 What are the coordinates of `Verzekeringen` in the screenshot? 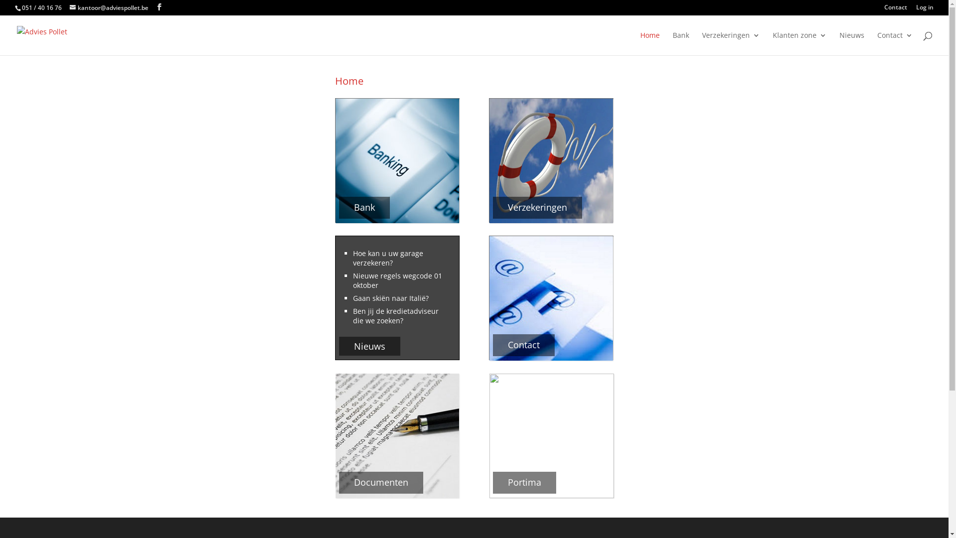 It's located at (731, 44).